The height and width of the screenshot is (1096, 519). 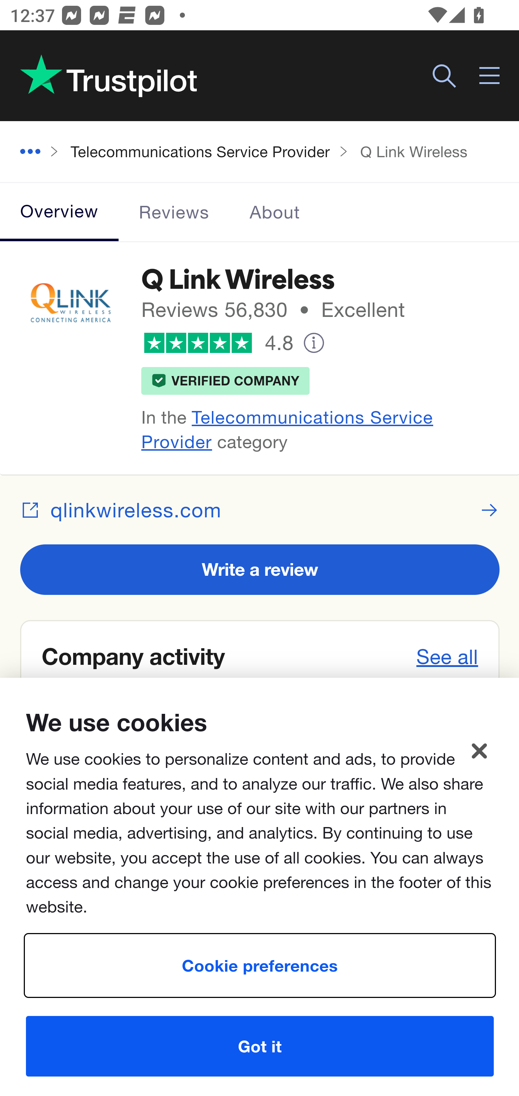 I want to click on Got it, so click(x=260, y=1047).